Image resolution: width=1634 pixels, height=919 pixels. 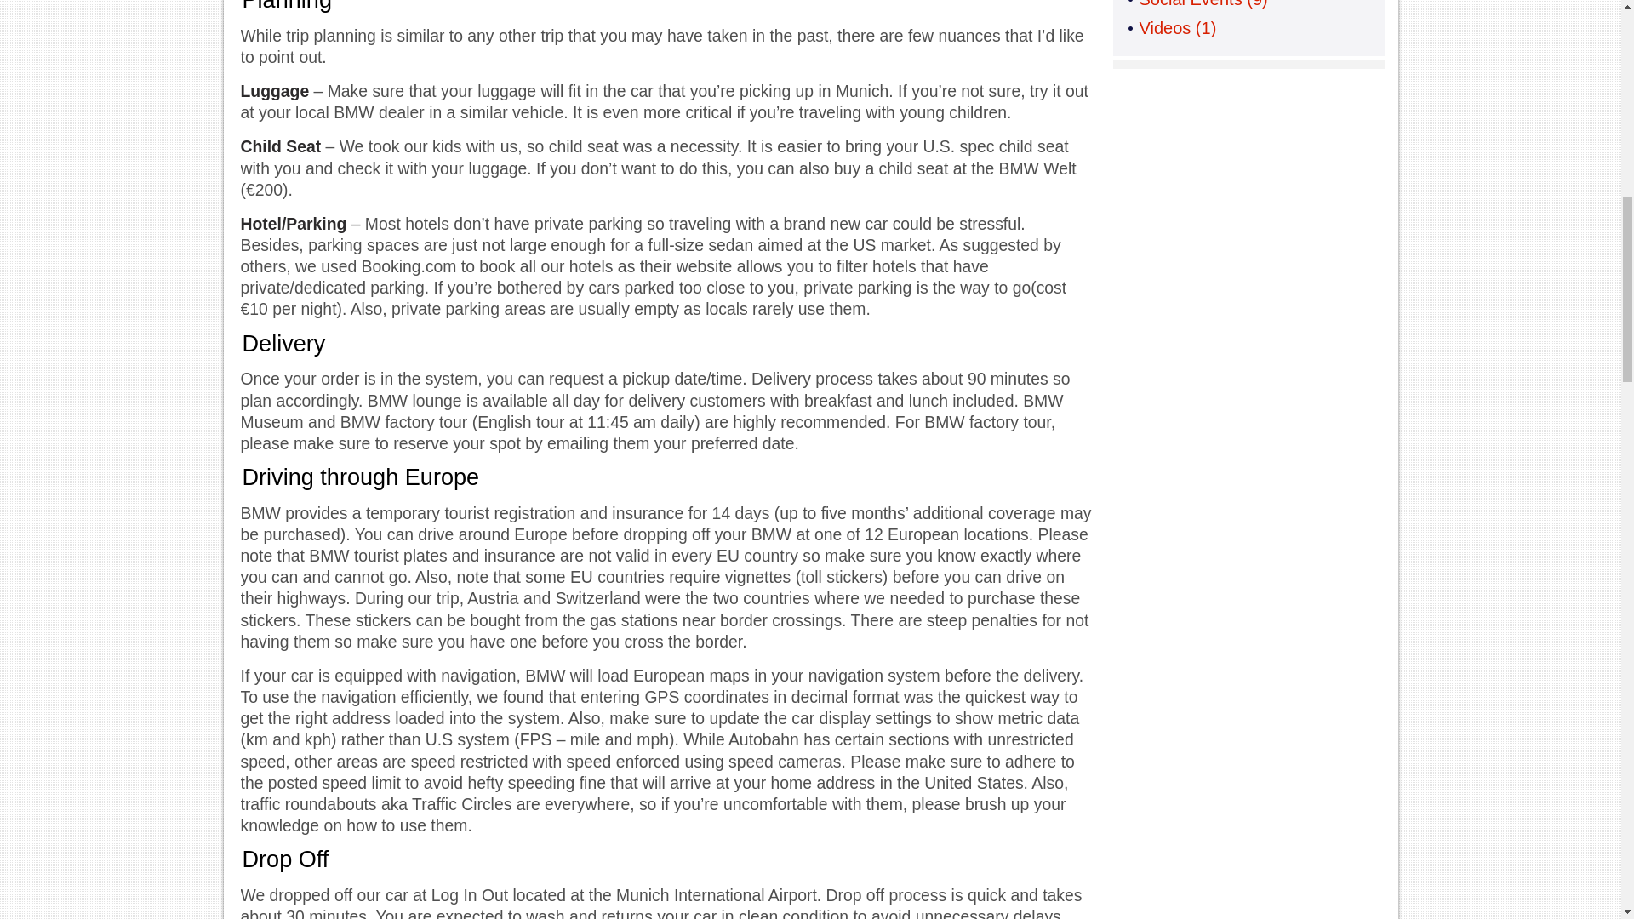 I want to click on Social Events, so click(x=1190, y=3).